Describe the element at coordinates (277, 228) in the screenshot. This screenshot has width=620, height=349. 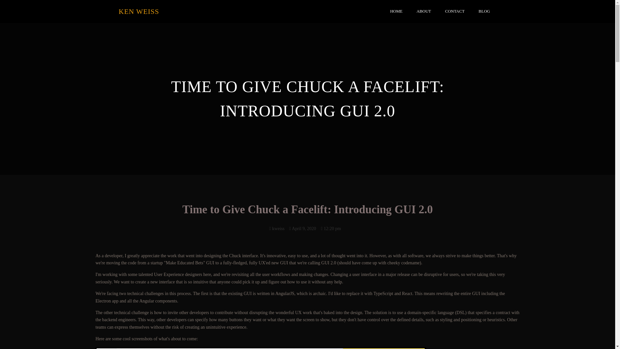
I see `kweiss` at that location.